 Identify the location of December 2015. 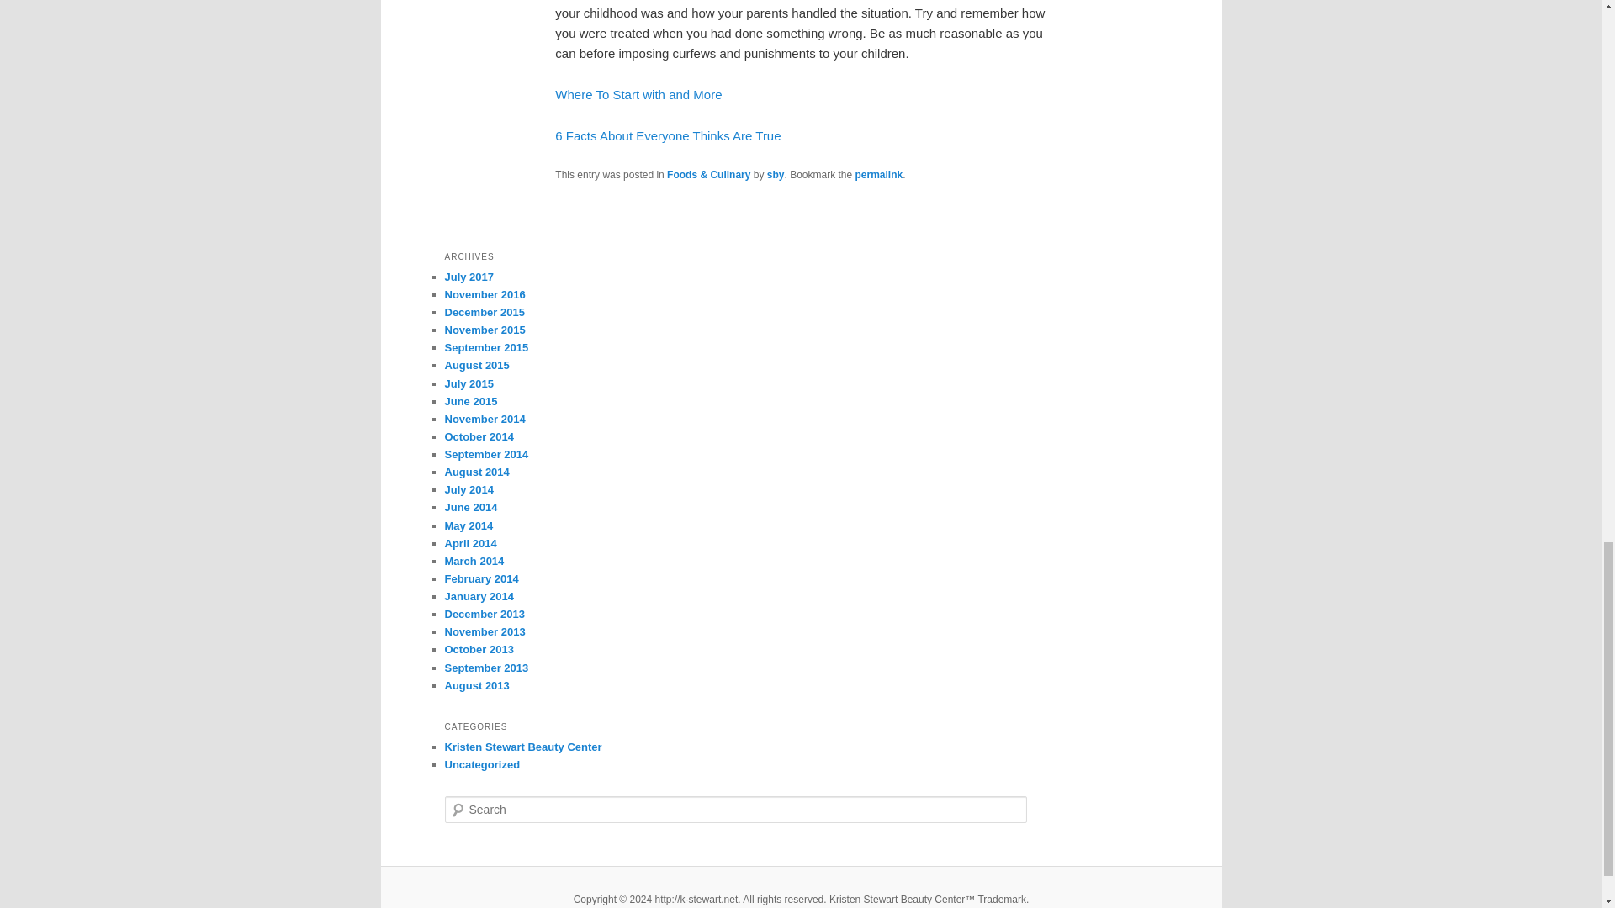
(484, 312).